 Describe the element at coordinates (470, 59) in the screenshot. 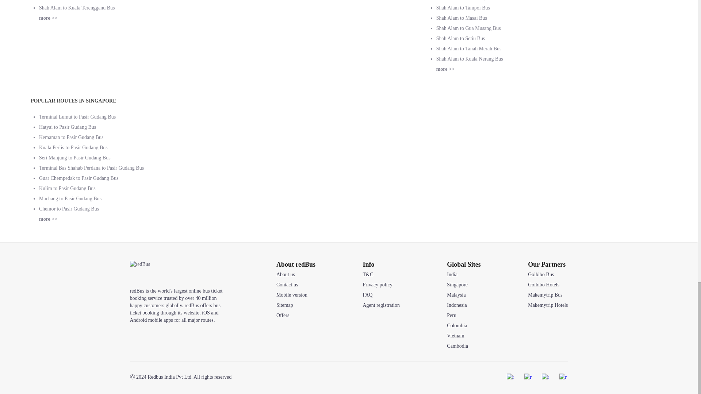

I see `Shah Alam to Kuala Nerang Bus` at that location.